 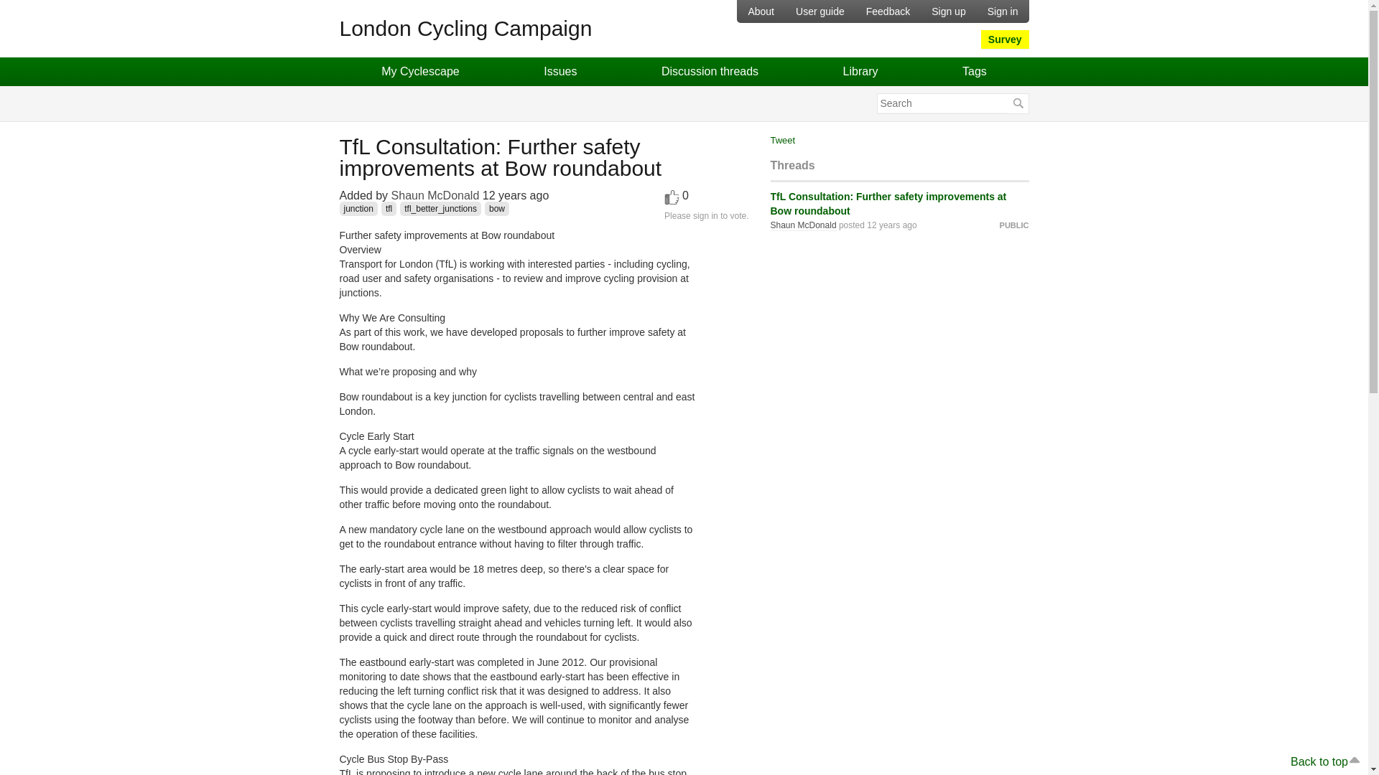 What do you see at coordinates (710, 71) in the screenshot?
I see `Discussions on each issue` at bounding box center [710, 71].